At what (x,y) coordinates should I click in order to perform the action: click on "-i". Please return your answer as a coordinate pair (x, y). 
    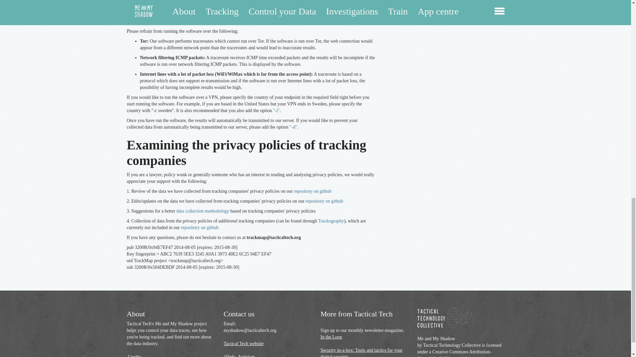
    Looking at the image, I should click on (276, 110).